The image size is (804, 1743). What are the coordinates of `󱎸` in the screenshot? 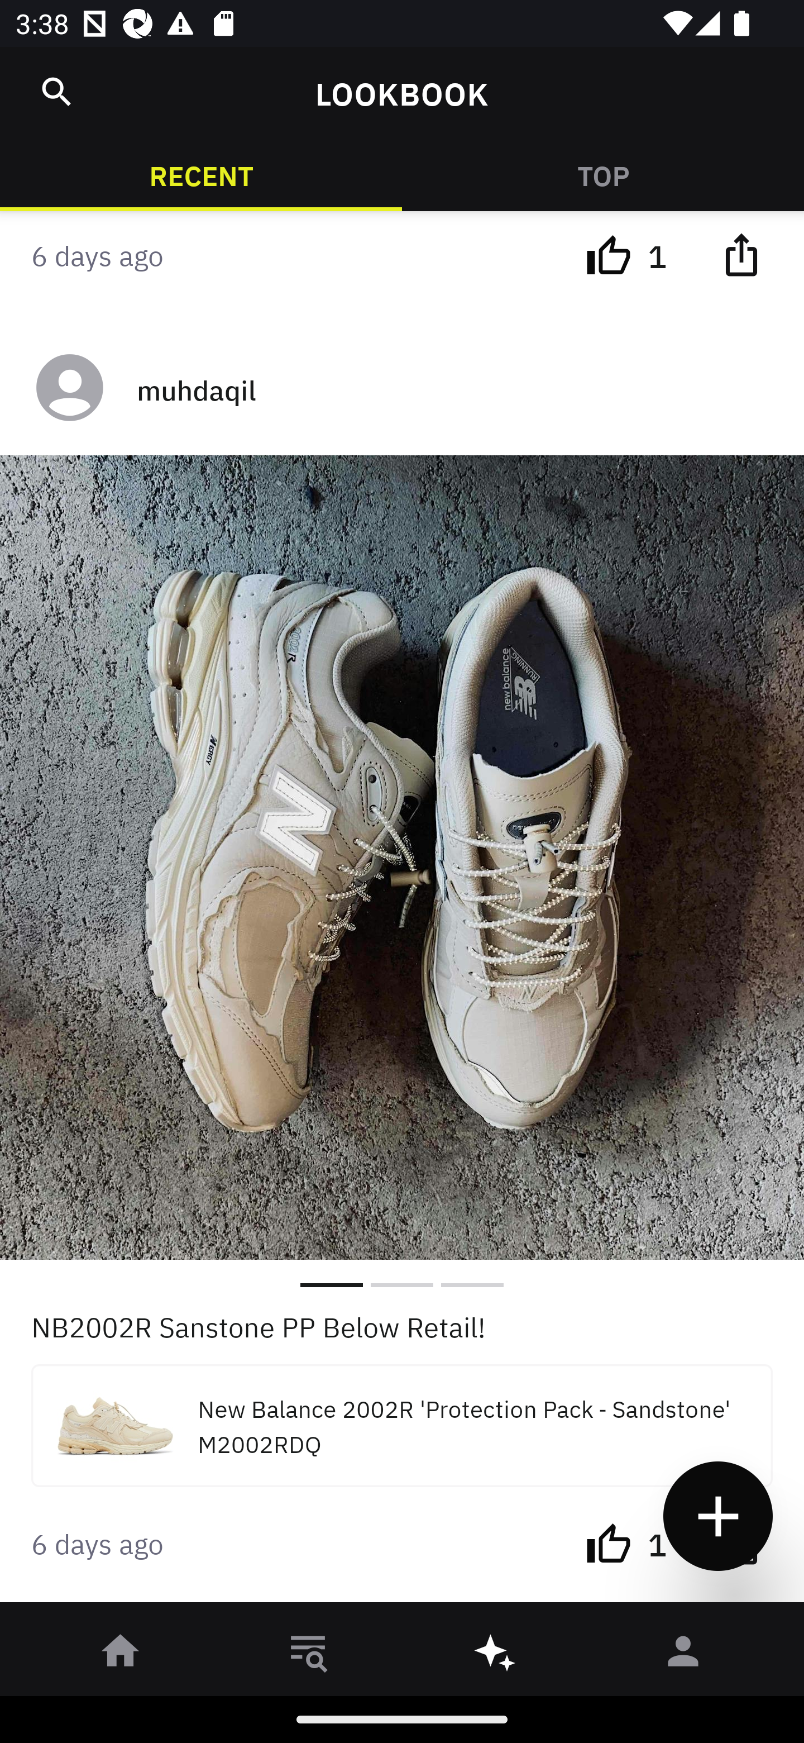 It's located at (308, 1655).